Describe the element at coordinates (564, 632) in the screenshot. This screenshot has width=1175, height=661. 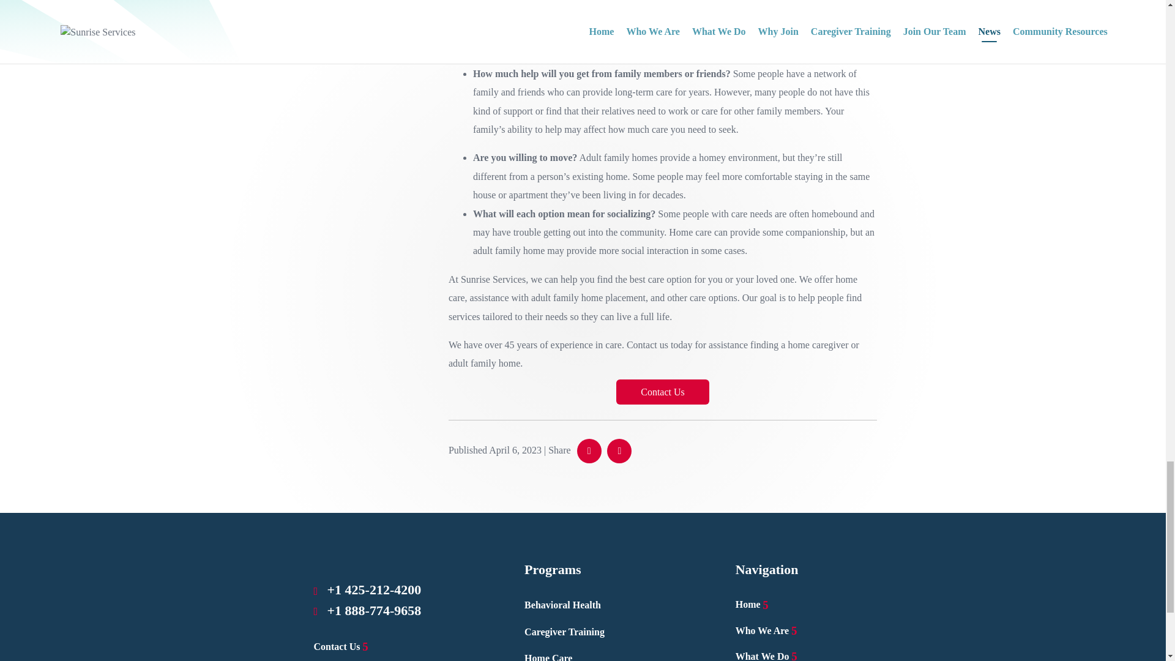
I see `Caregiver Training` at that location.